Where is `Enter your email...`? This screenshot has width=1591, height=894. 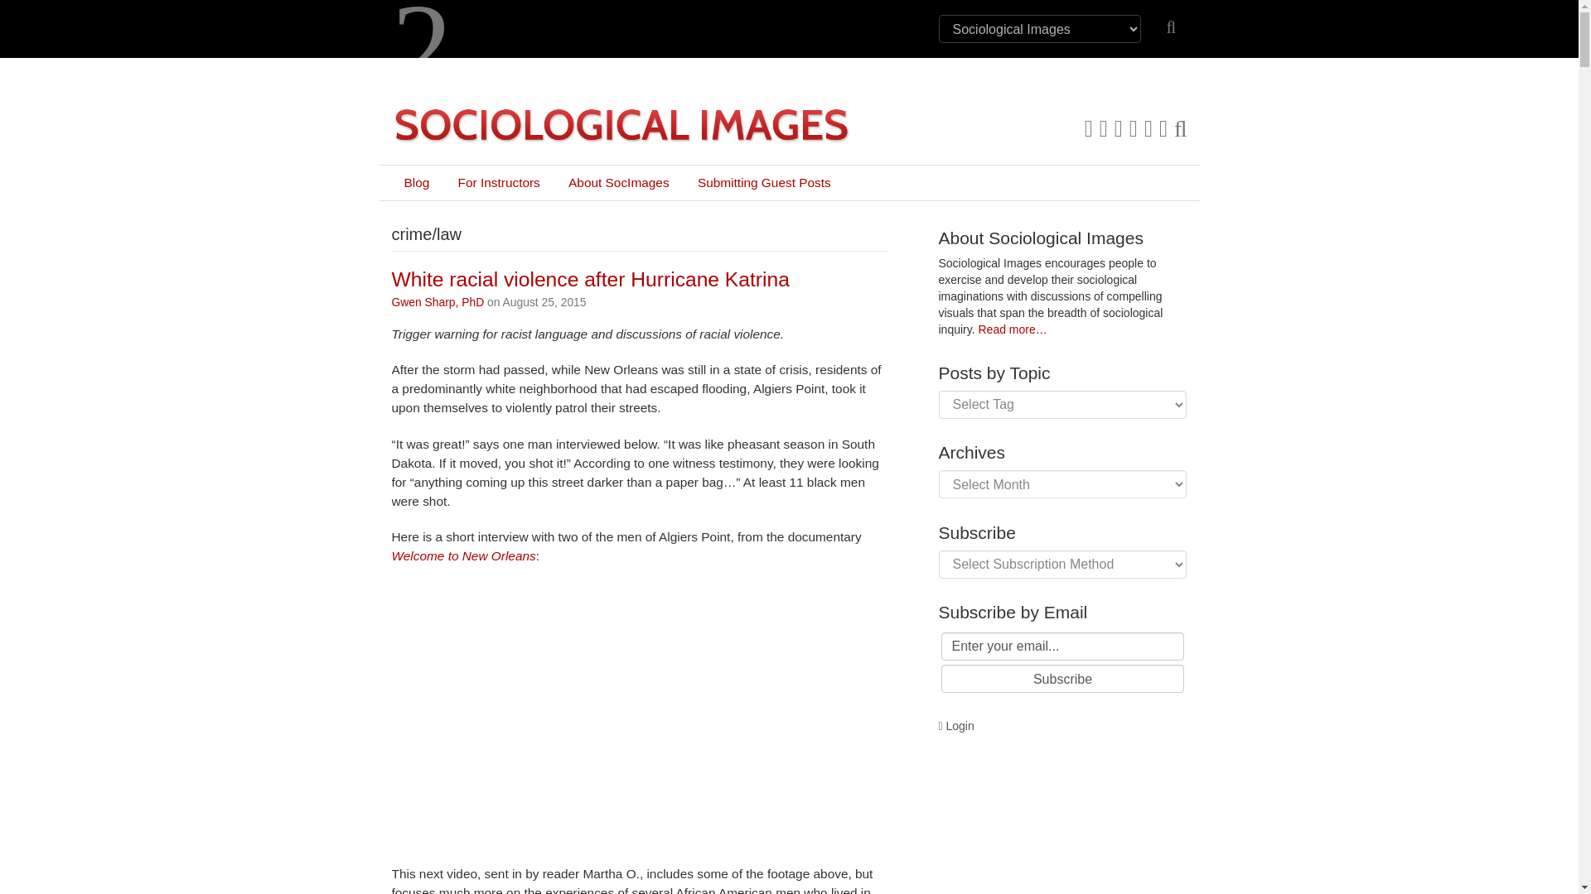 Enter your email... is located at coordinates (1063, 646).